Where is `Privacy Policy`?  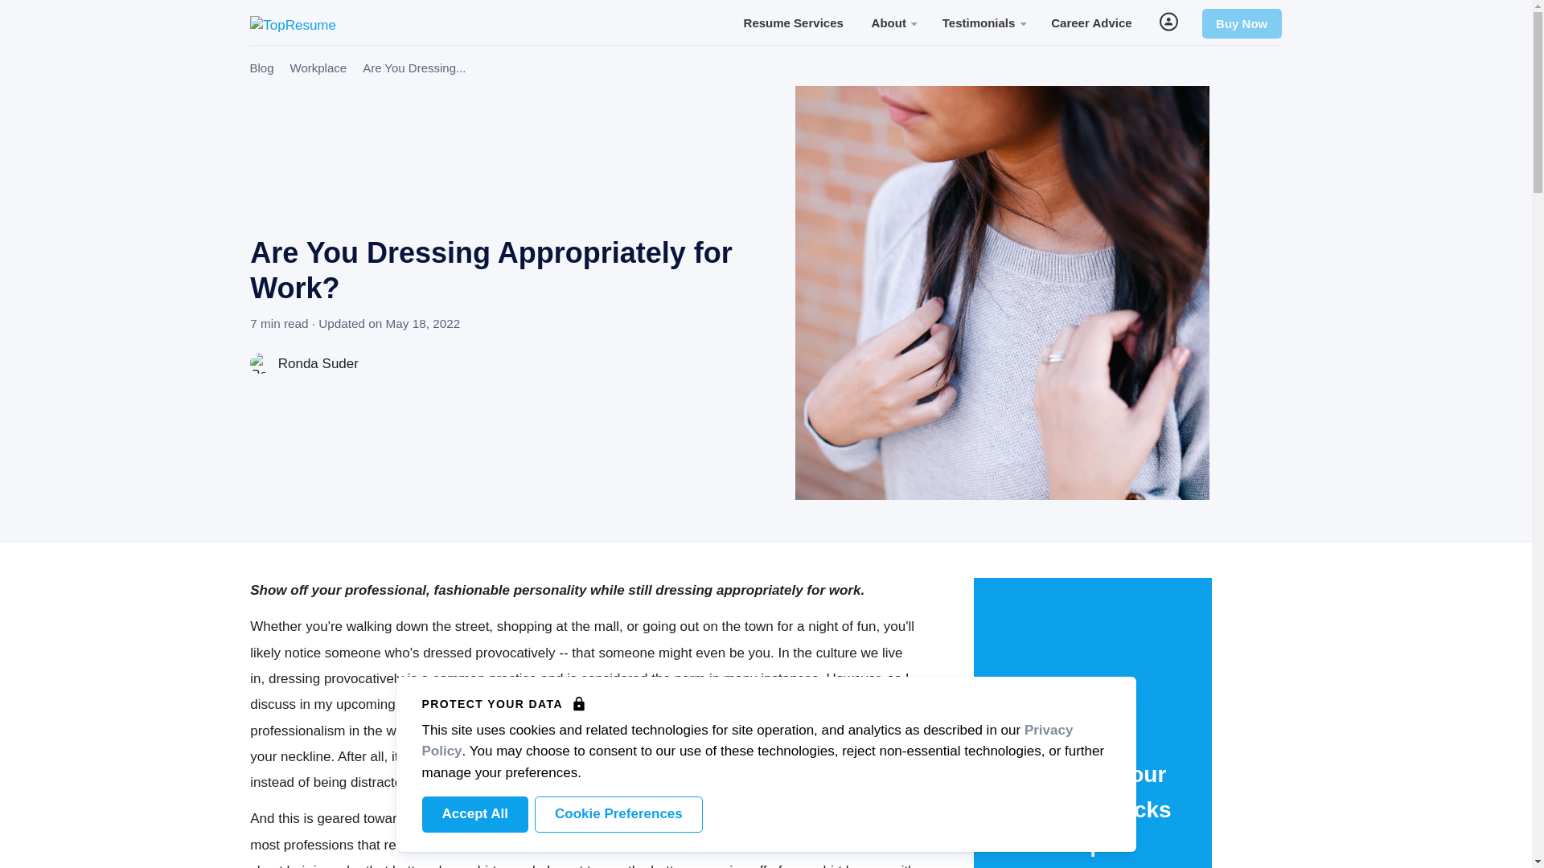
Privacy Policy is located at coordinates (747, 739).